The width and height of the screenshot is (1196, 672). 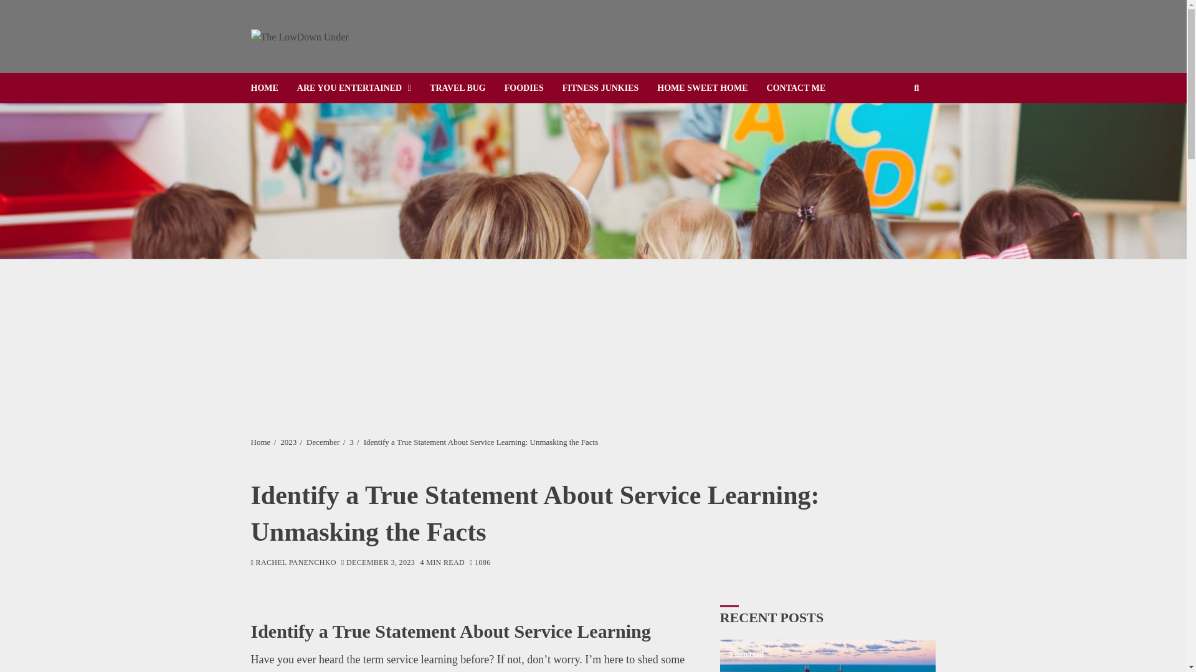 I want to click on FITNESS JUNKIES, so click(x=610, y=88).